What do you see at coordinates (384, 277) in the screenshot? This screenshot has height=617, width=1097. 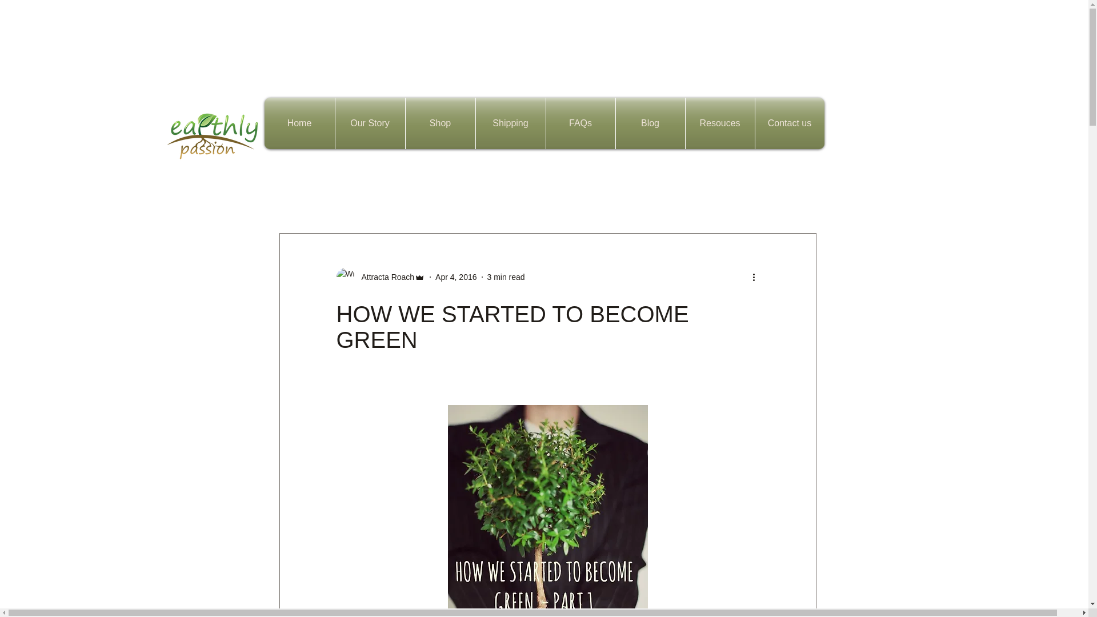 I see `Attracta Roach` at bounding box center [384, 277].